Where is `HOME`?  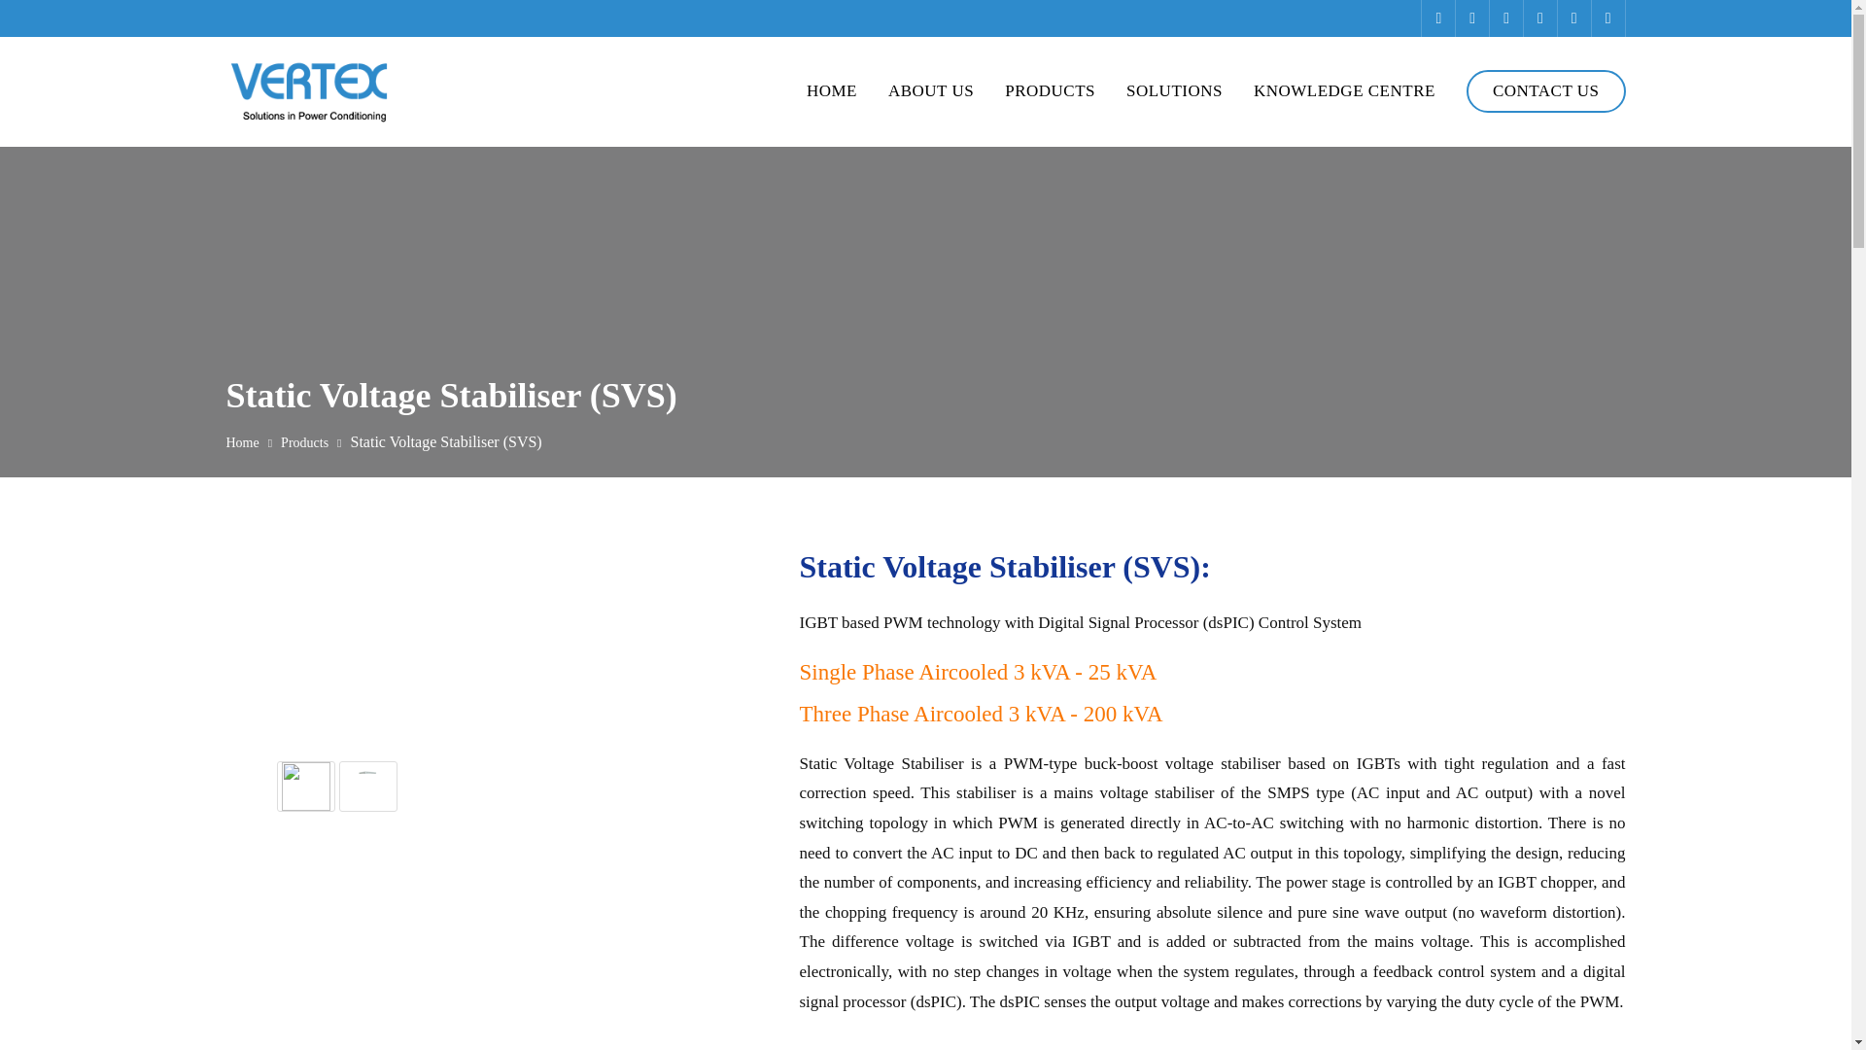 HOME is located at coordinates (831, 91).